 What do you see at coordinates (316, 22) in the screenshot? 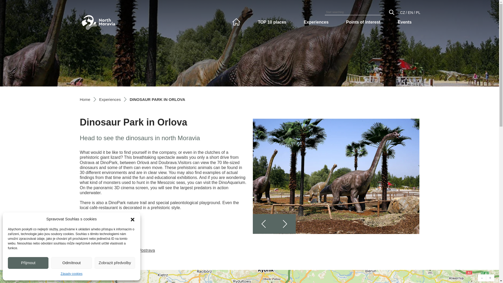
I see `Experiences` at bounding box center [316, 22].